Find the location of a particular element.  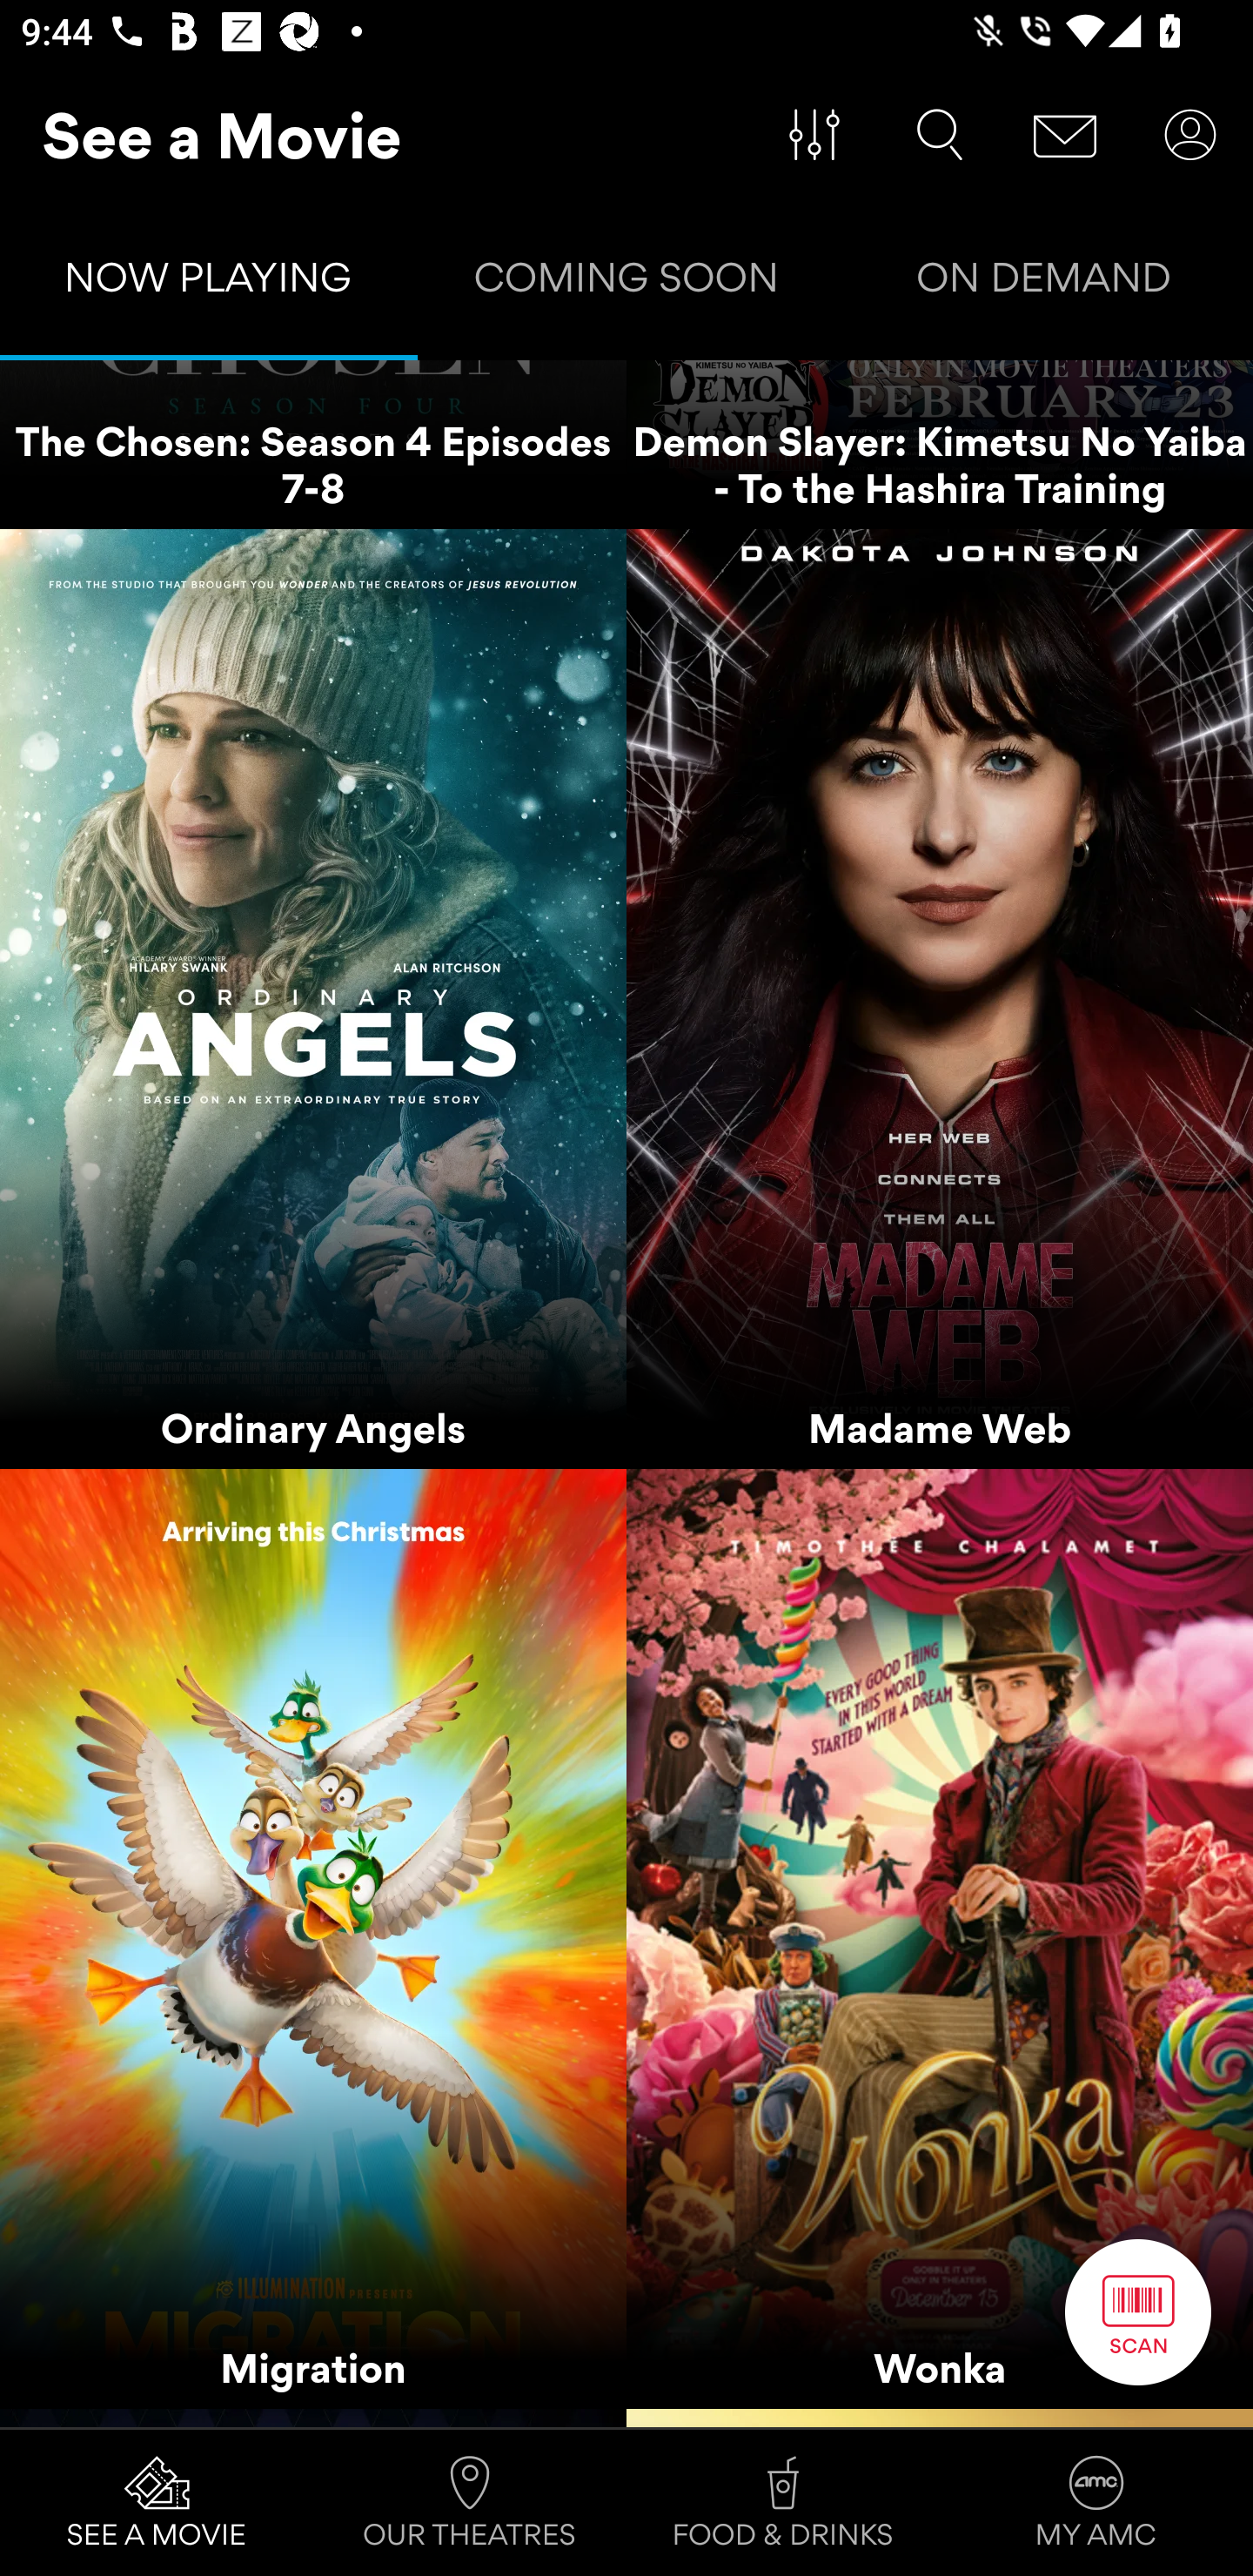

Migration is located at coordinates (313, 1938).